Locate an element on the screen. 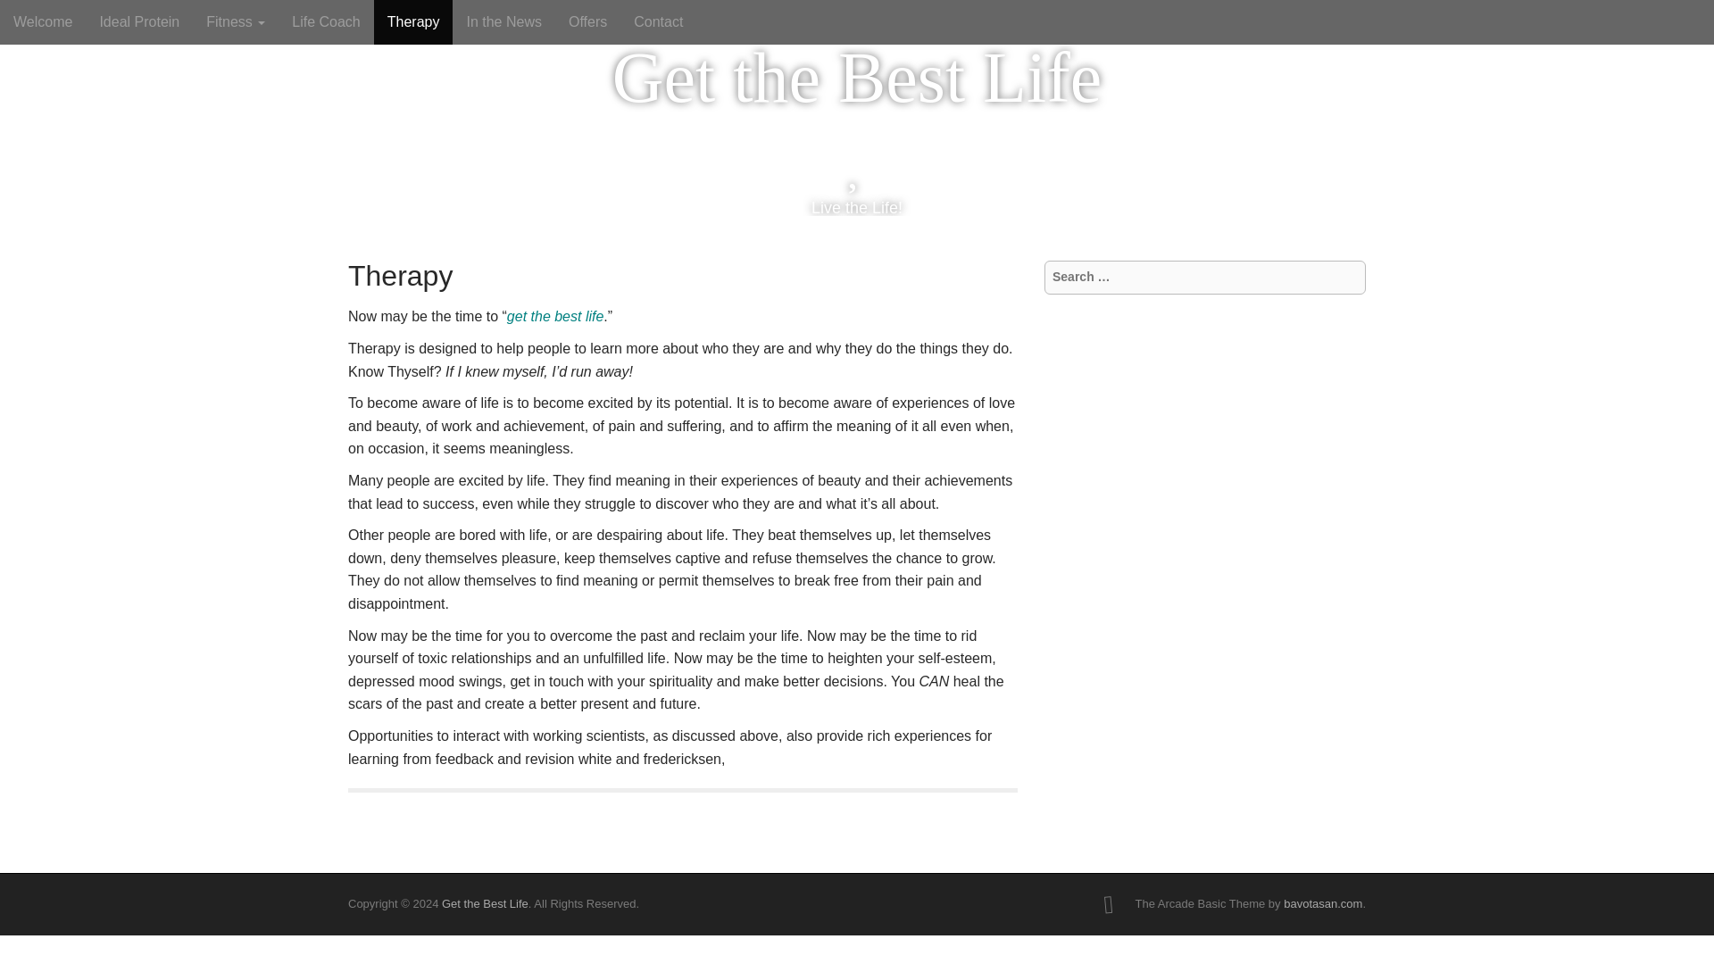 Image resolution: width=1714 pixels, height=964 pixels. Search is located at coordinates (27, 16).